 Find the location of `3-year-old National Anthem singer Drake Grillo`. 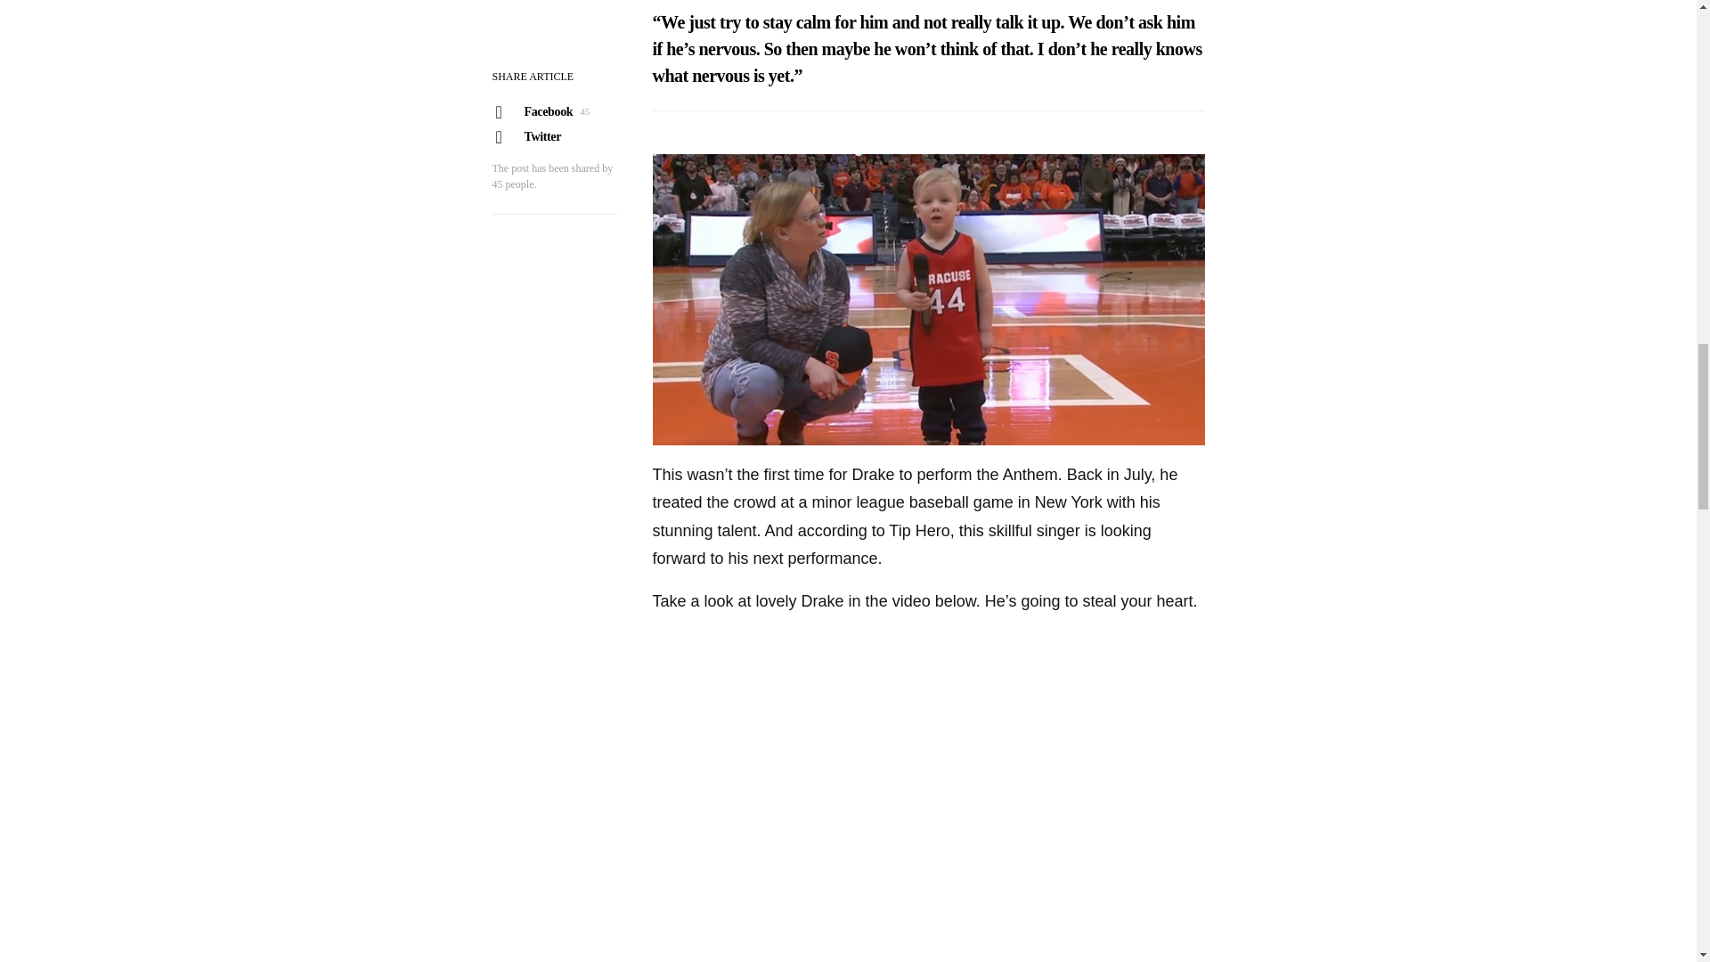

3-year-old National Anthem singer Drake Grillo is located at coordinates (927, 786).